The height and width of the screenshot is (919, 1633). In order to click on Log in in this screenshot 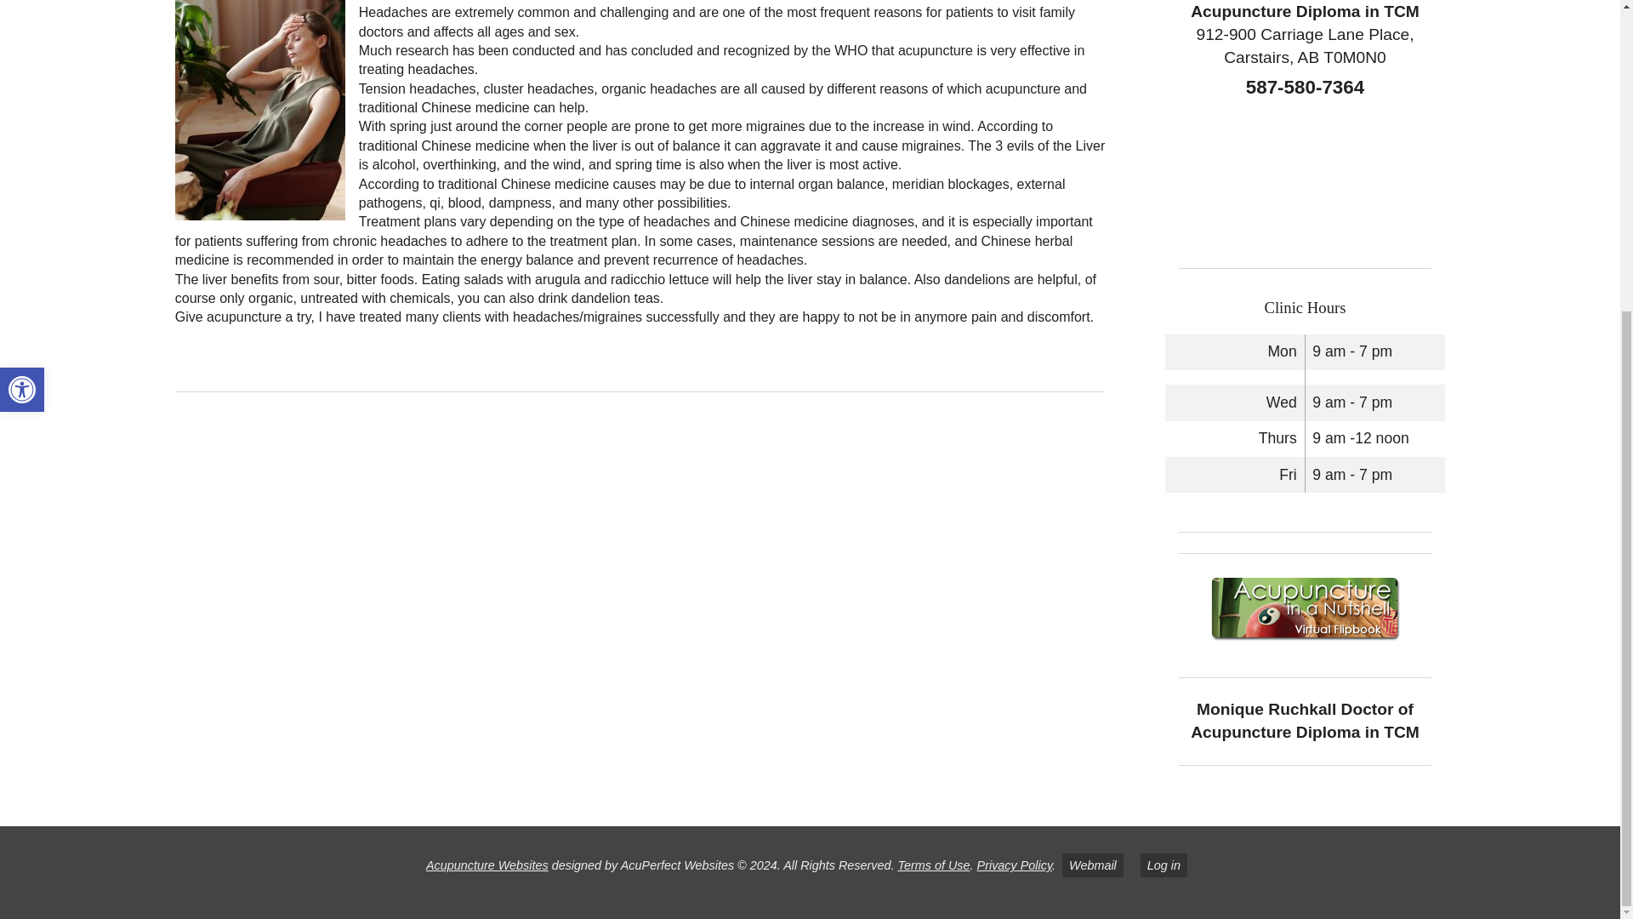, I will do `click(1164, 865)`.